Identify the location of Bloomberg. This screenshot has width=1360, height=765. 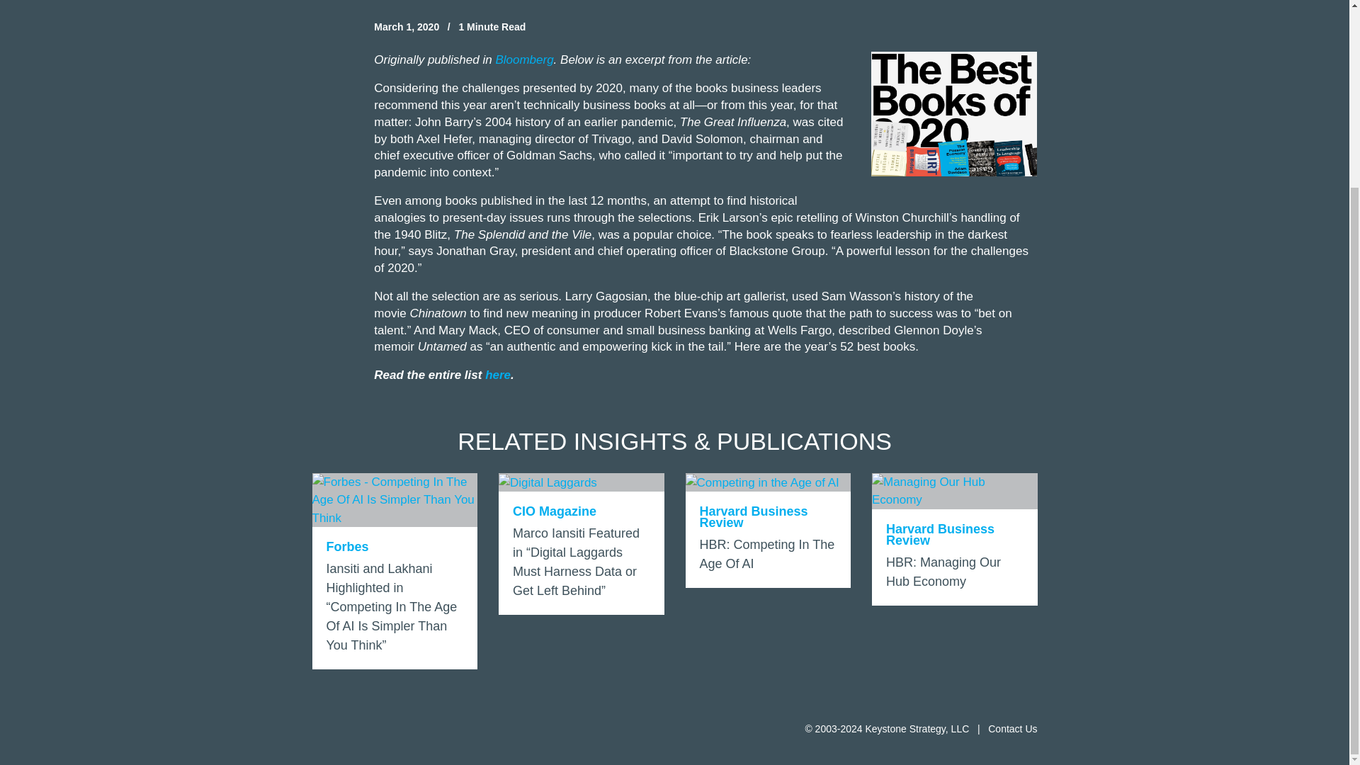
(954, 540).